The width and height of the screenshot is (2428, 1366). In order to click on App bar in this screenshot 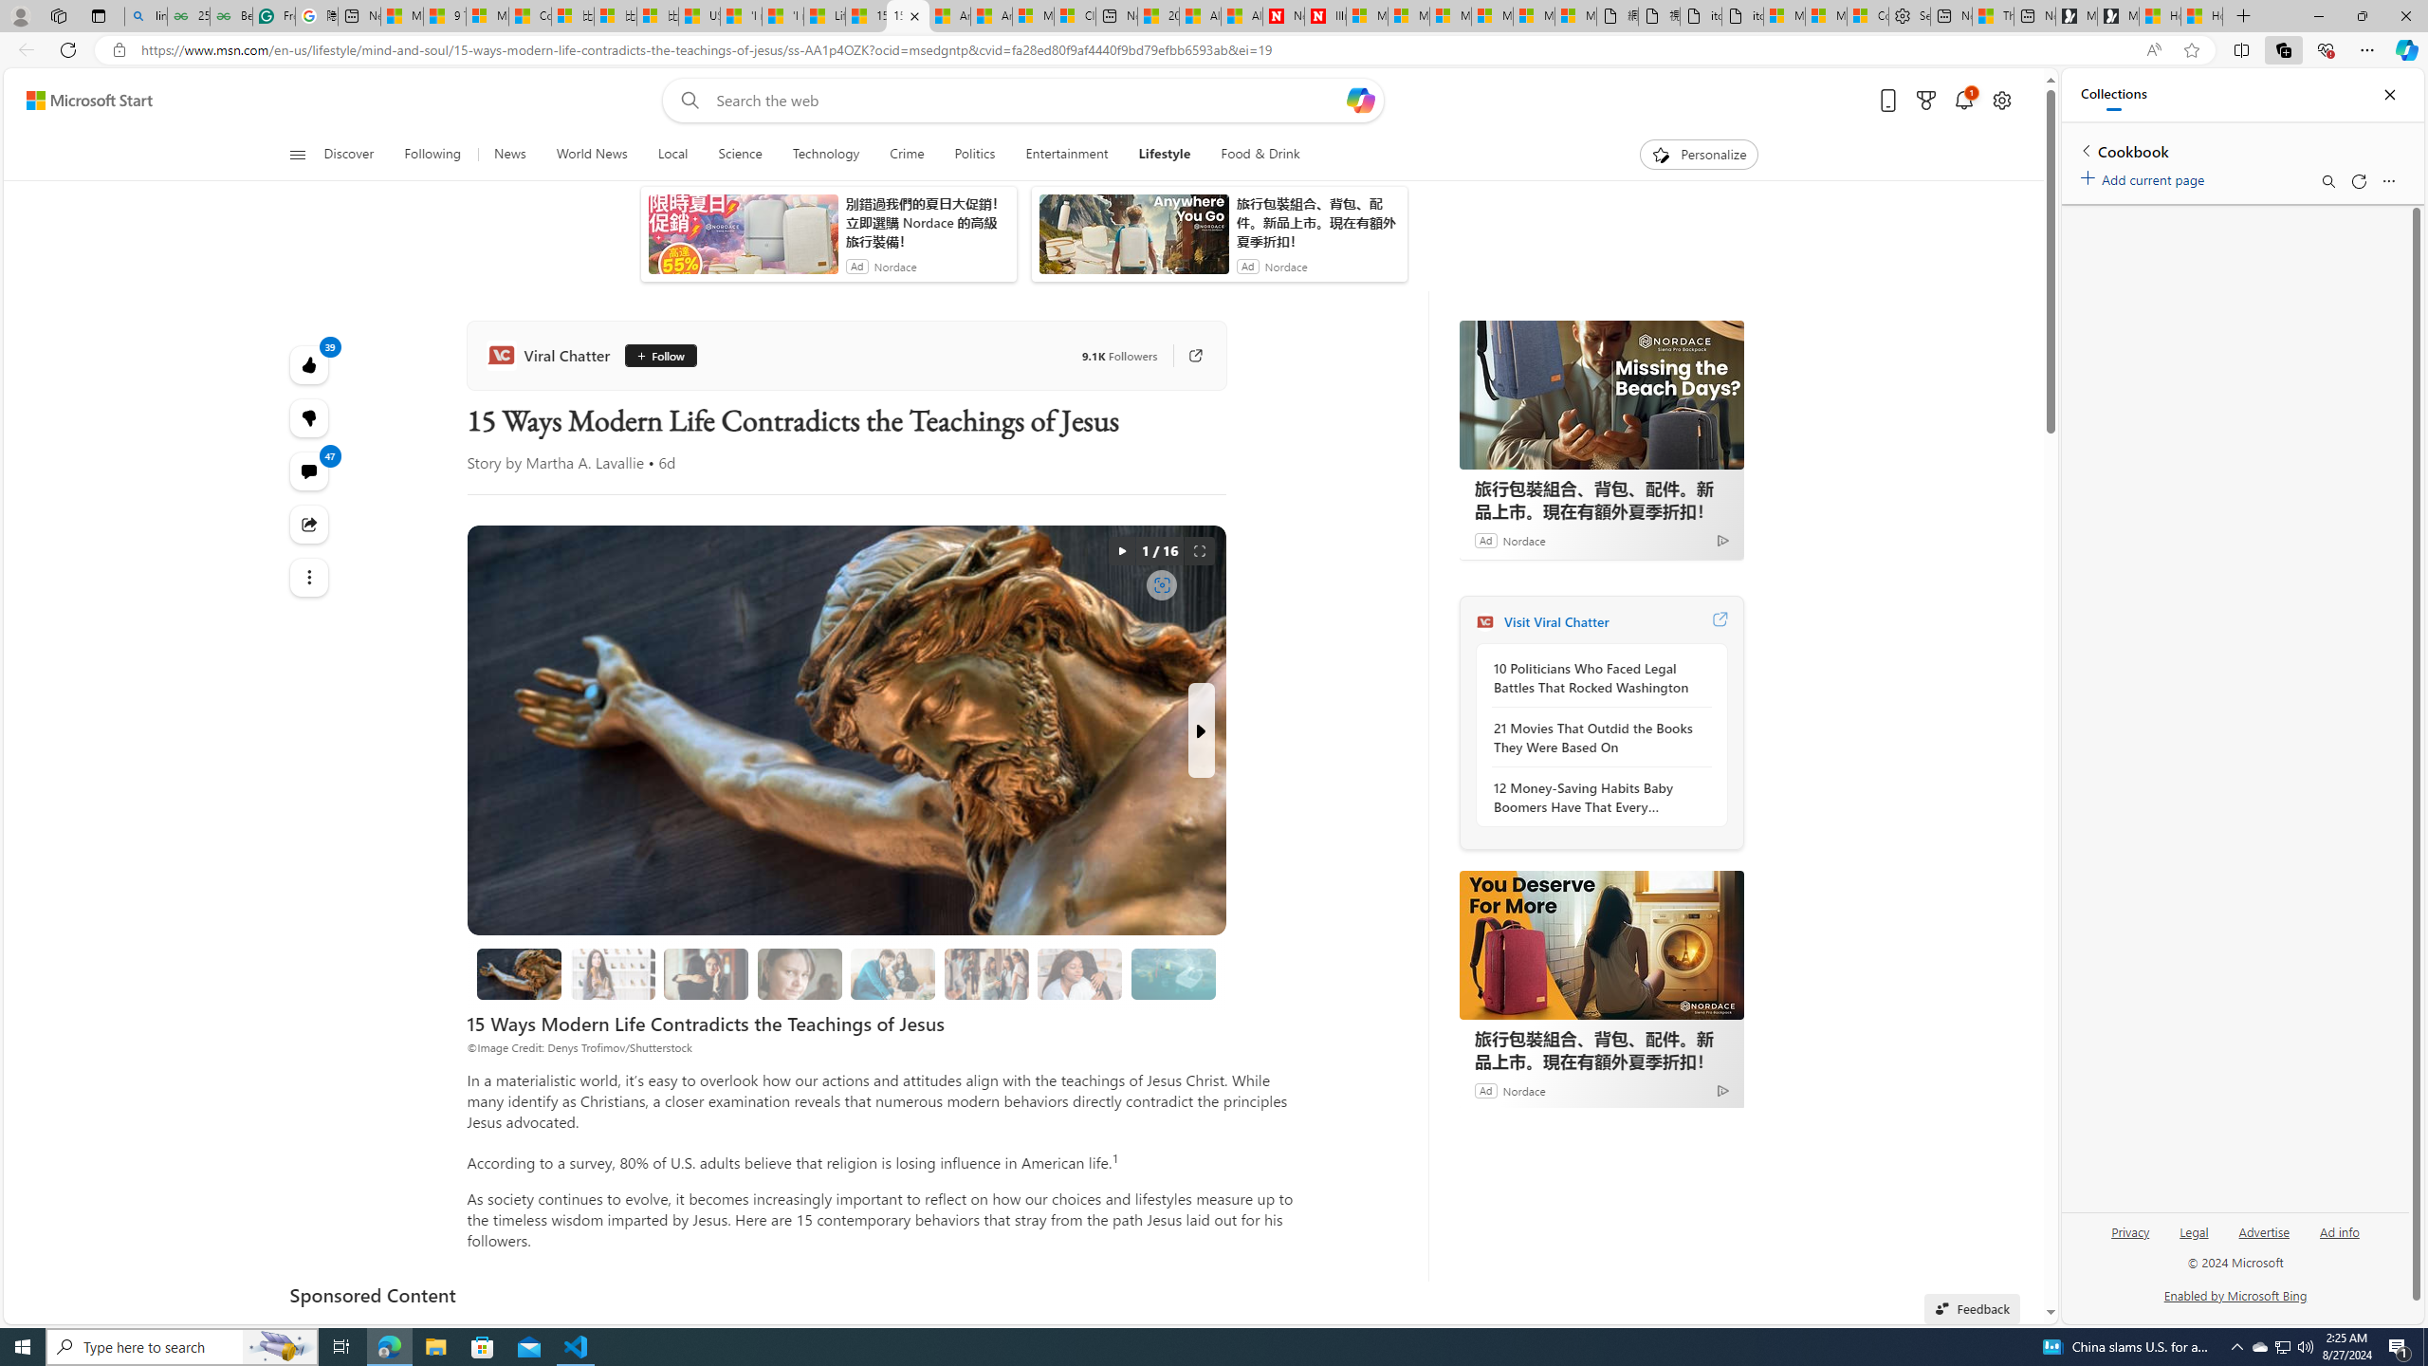, I will do `click(1214, 50)`.